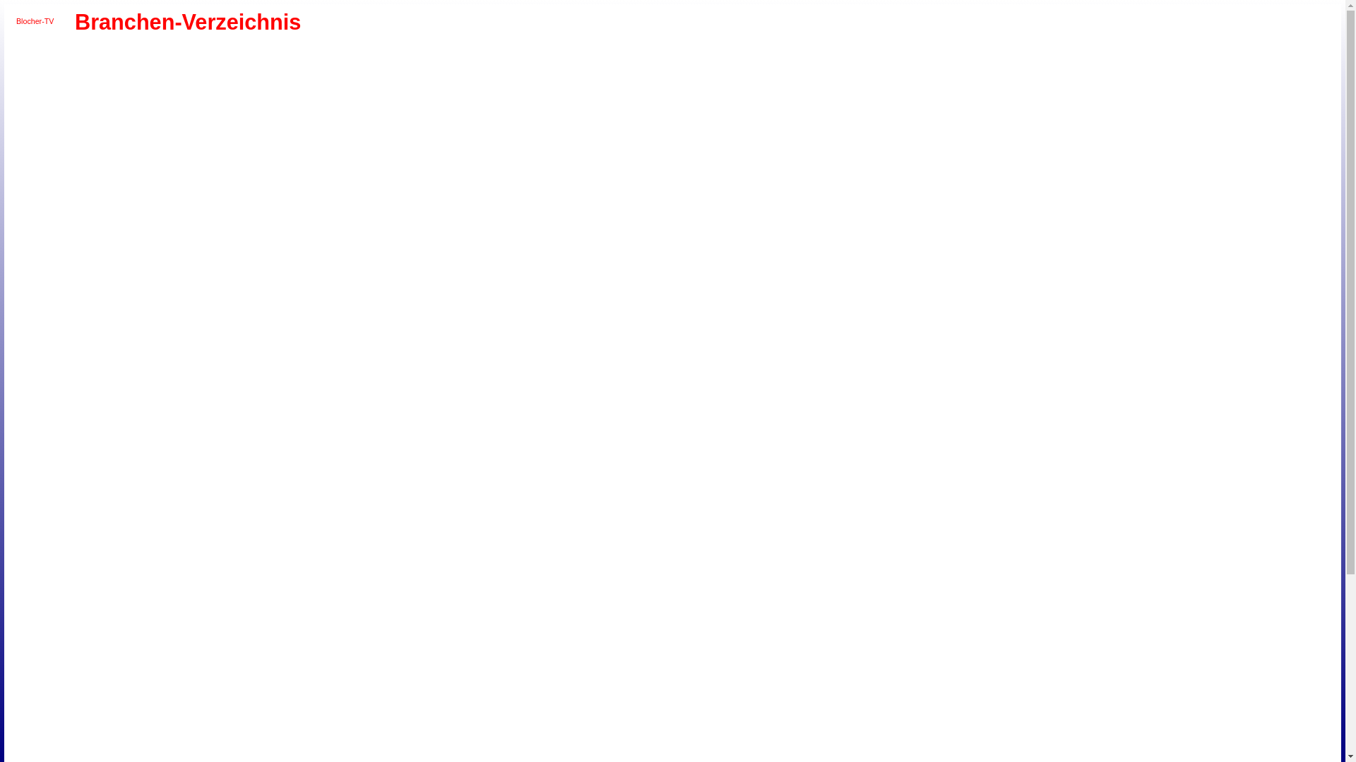 The width and height of the screenshot is (1356, 762). Describe the element at coordinates (461, 56) in the screenshot. I see `Bistrot Marzer  Bern Restaurant ` at that location.